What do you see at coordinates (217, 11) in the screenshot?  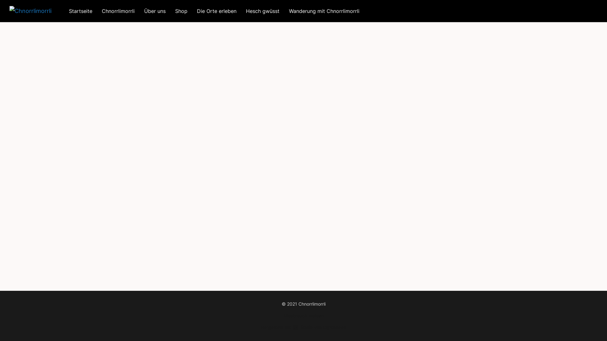 I see `Die Orte erleben` at bounding box center [217, 11].